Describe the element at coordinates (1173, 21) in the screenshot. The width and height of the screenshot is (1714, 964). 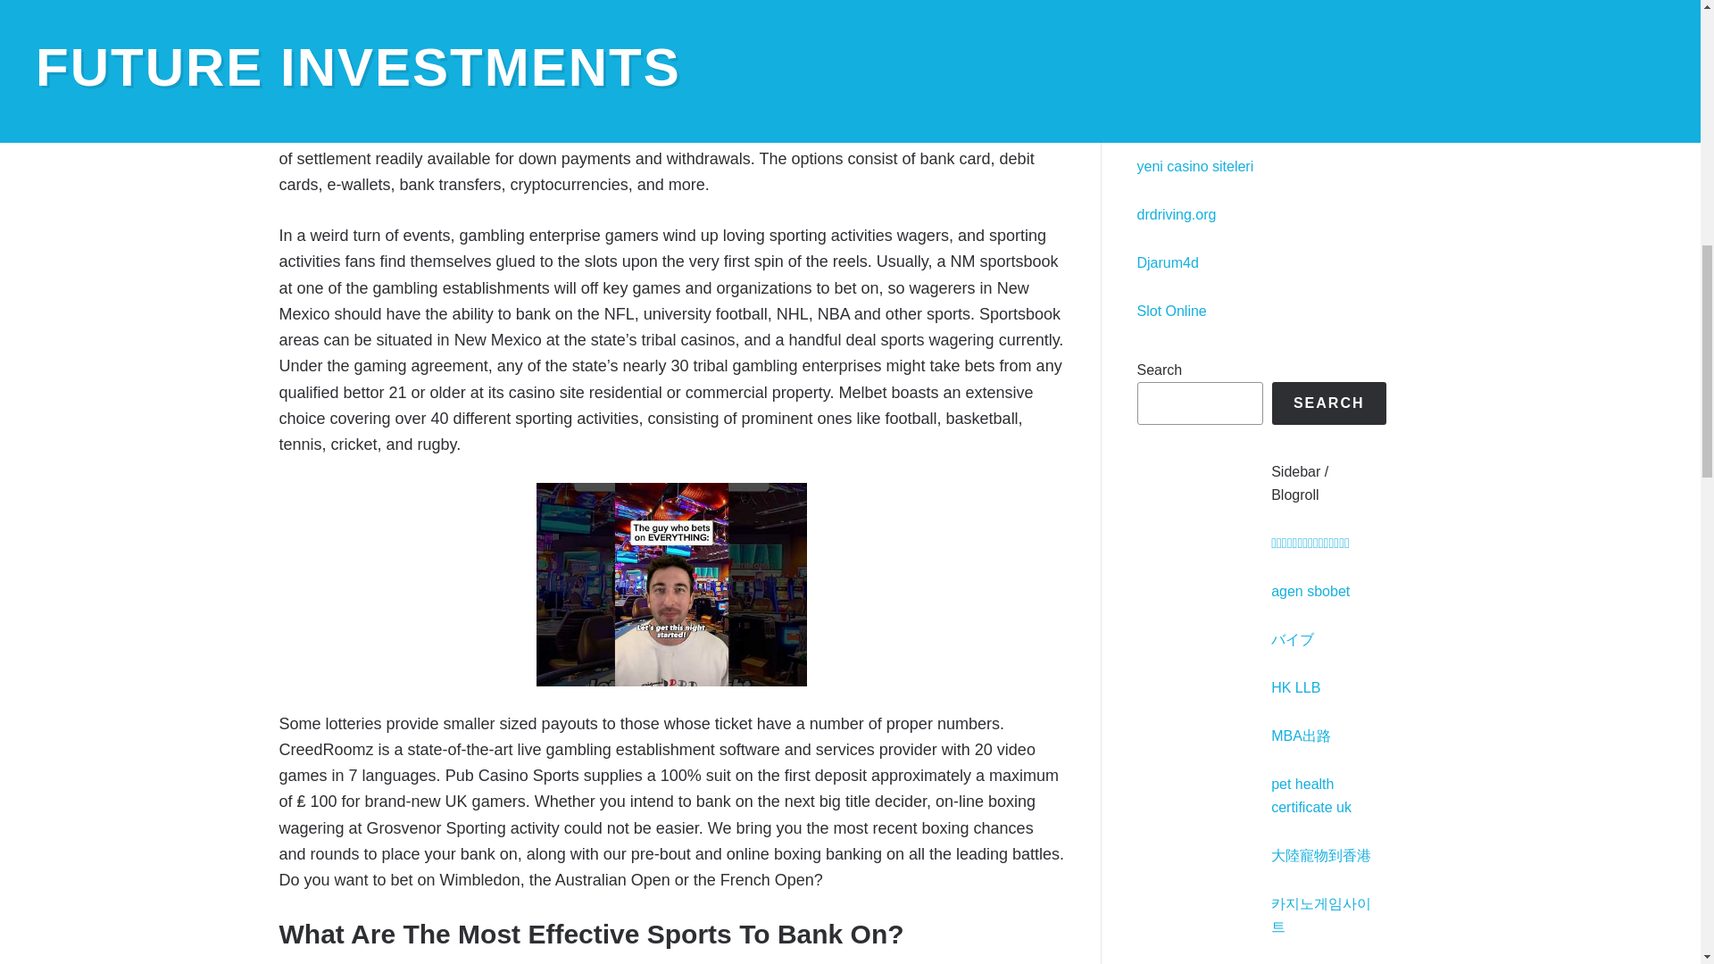
I see `Live Macau` at that location.